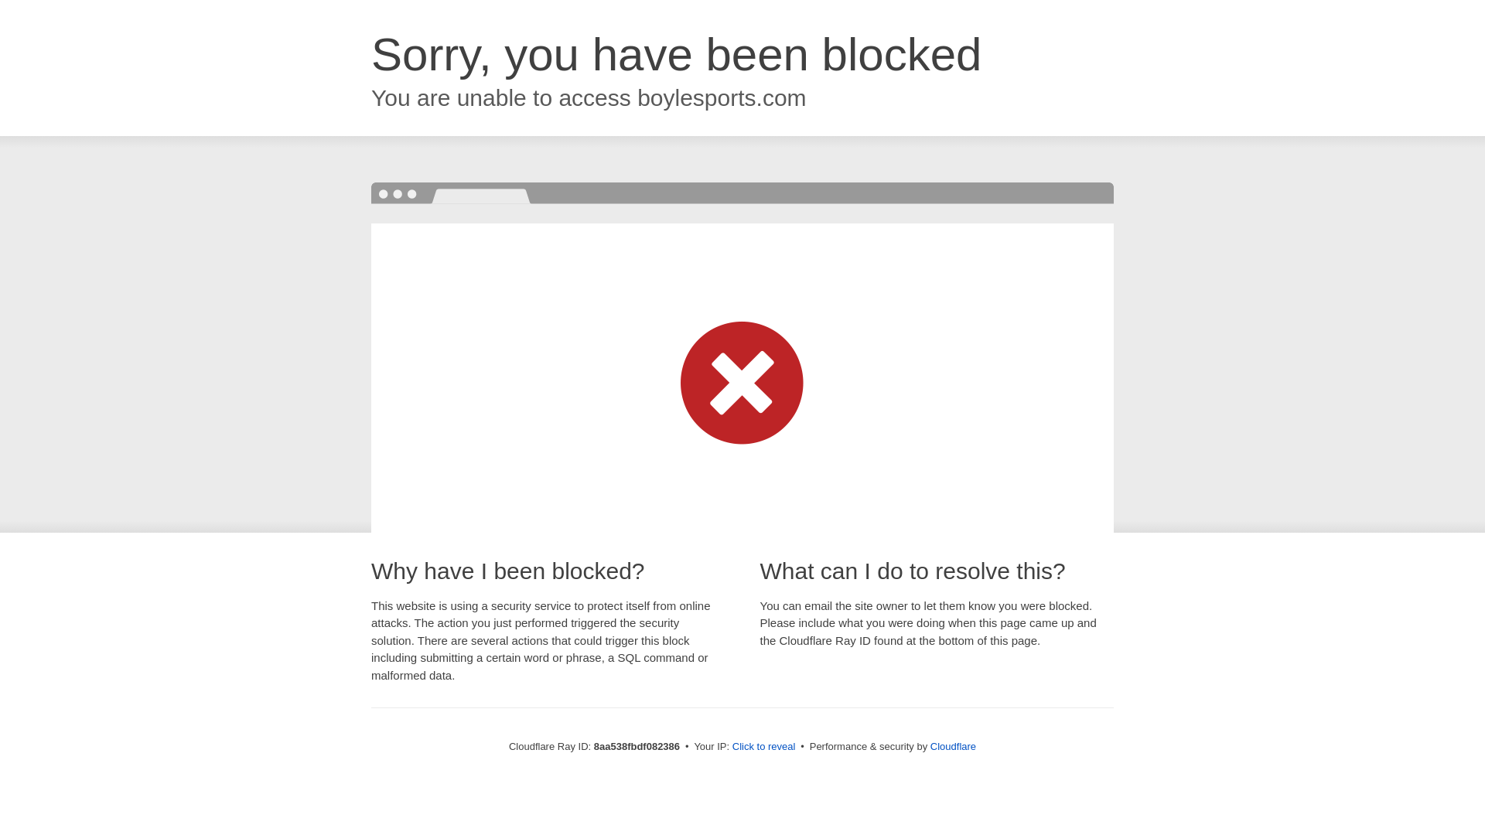  Describe the element at coordinates (764, 747) in the screenshot. I see `Click to reveal` at that location.